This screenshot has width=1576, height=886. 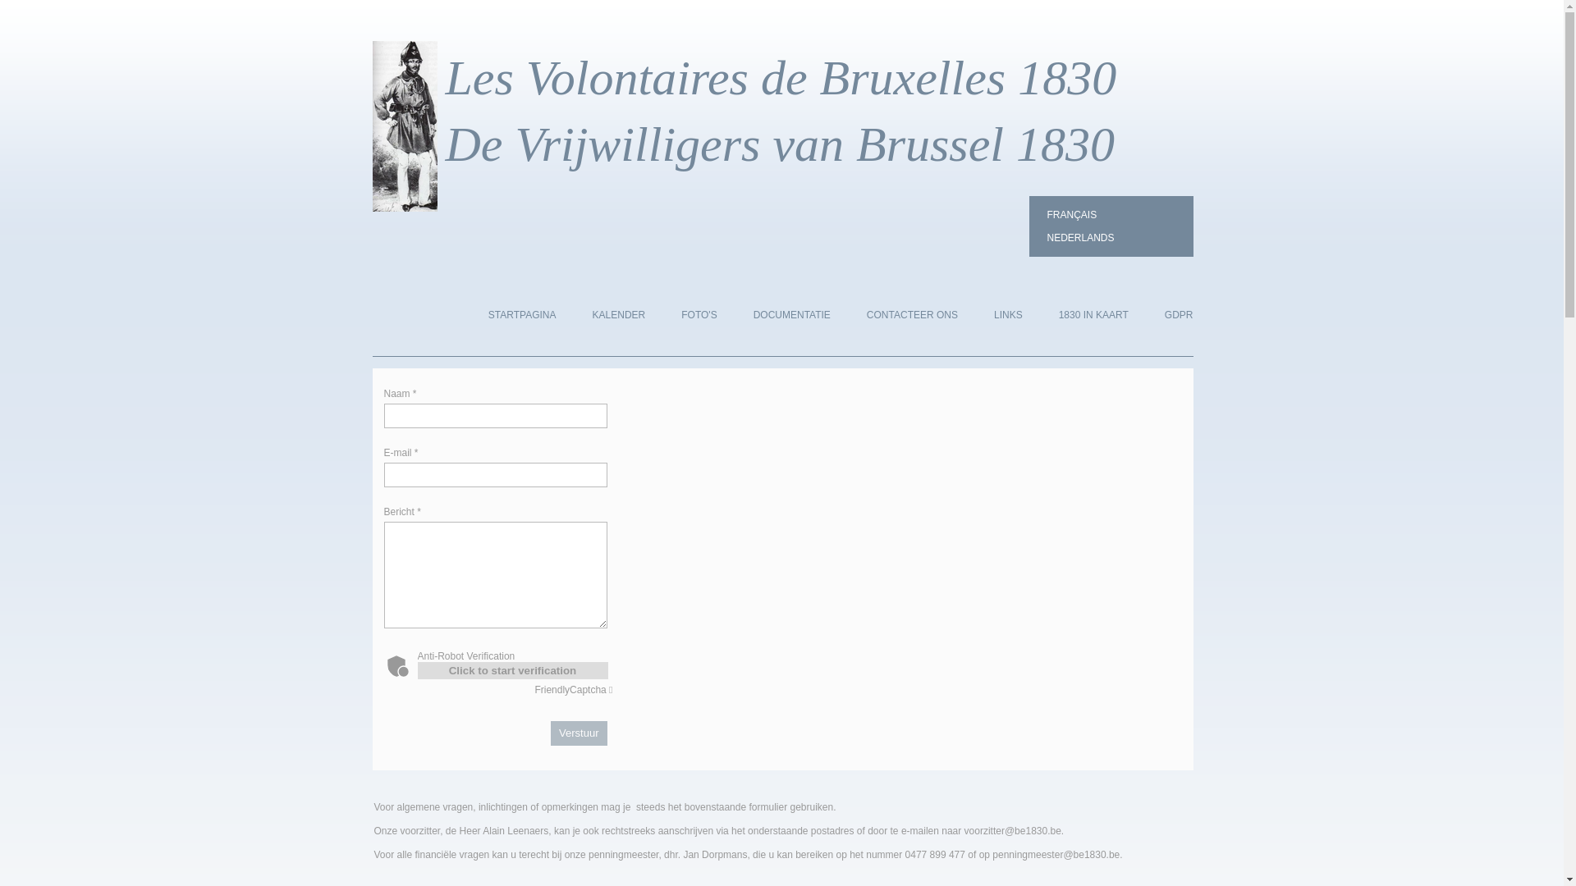 I want to click on CONTACTEER ONS, so click(x=913, y=313).